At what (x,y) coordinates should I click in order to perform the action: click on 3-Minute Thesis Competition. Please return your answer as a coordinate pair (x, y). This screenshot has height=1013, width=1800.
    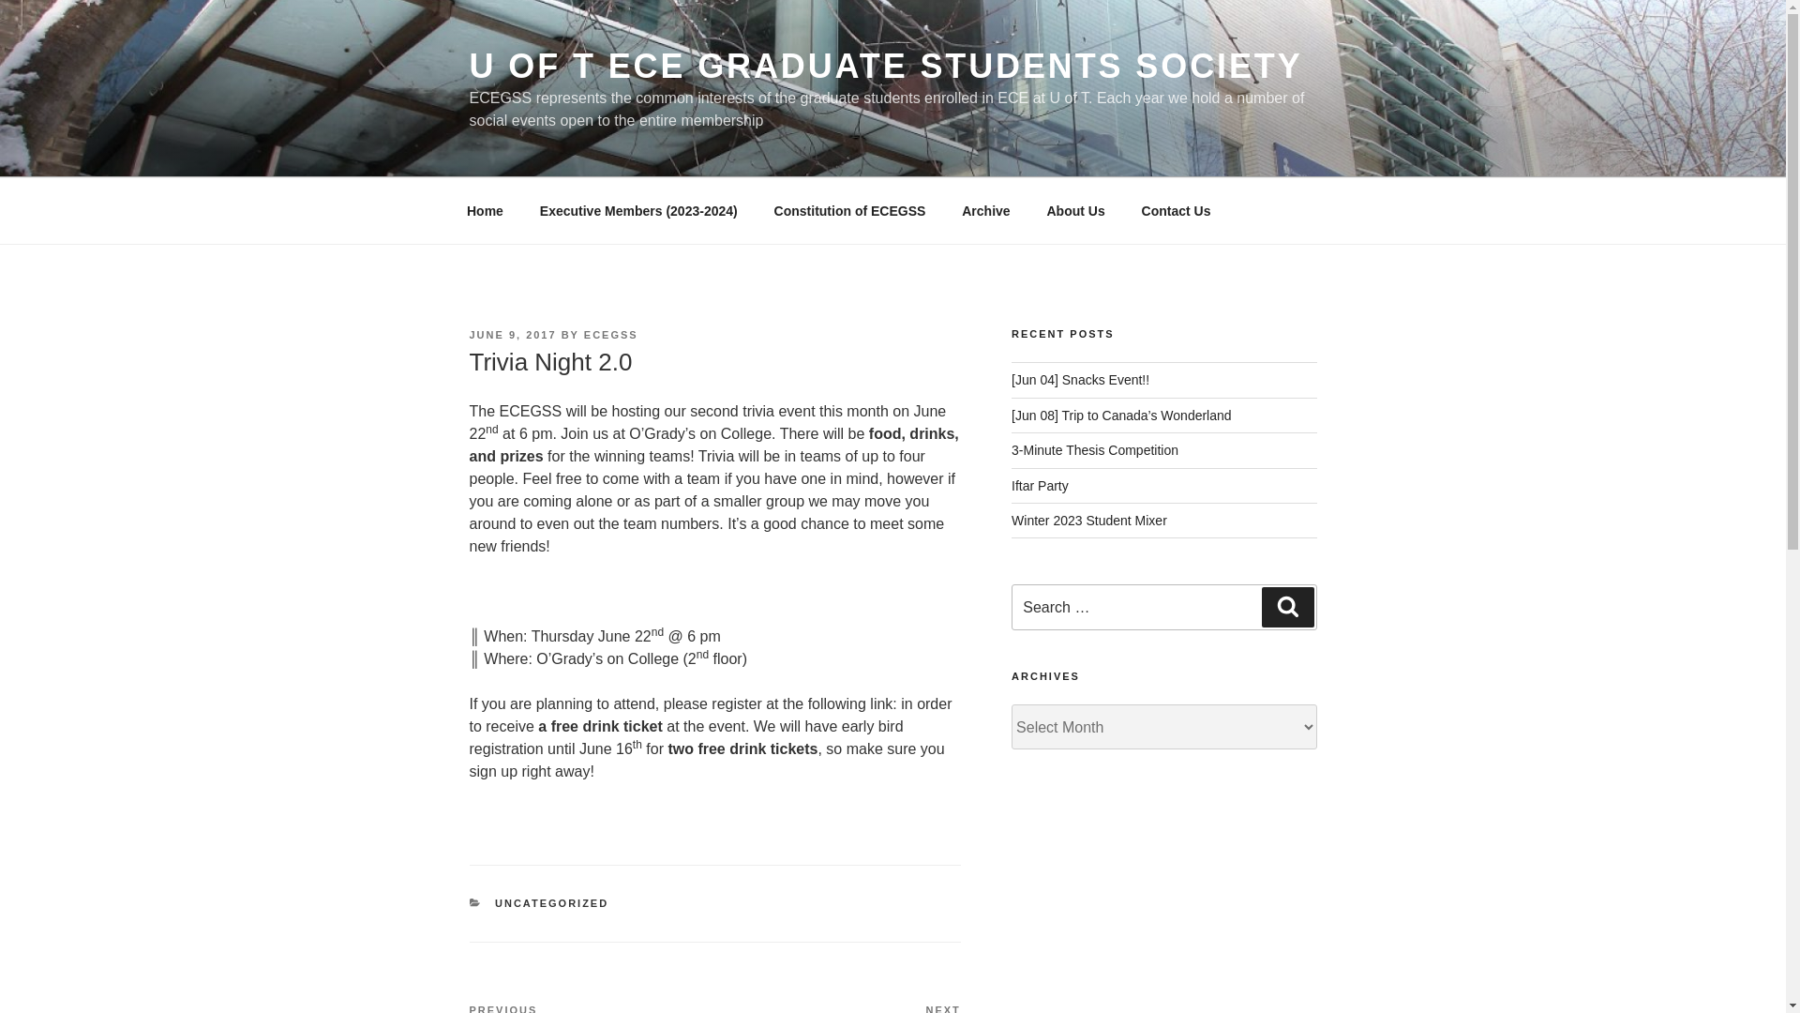
    Looking at the image, I should click on (1095, 450).